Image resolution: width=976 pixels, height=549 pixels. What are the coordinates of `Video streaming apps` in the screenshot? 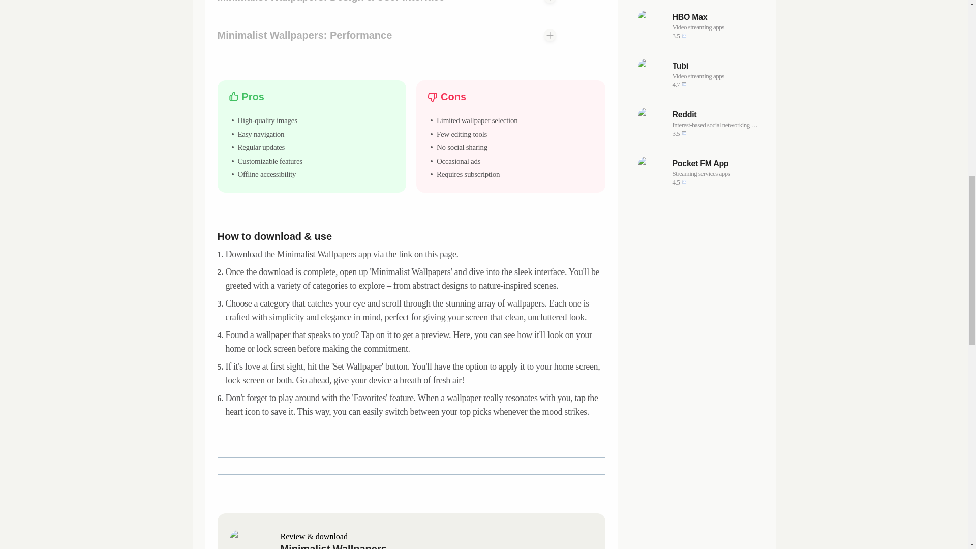 It's located at (715, 114).